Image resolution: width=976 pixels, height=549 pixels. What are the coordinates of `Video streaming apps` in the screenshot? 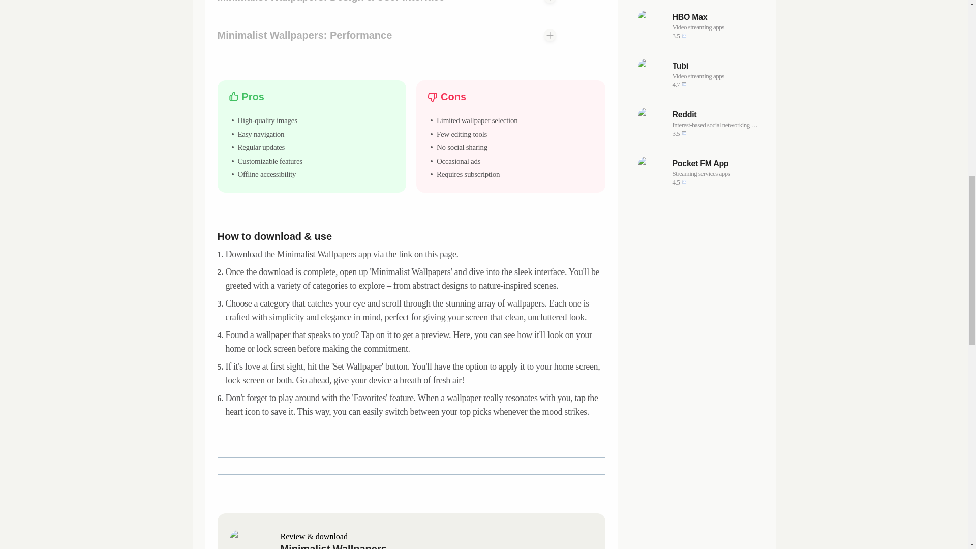 It's located at (715, 114).